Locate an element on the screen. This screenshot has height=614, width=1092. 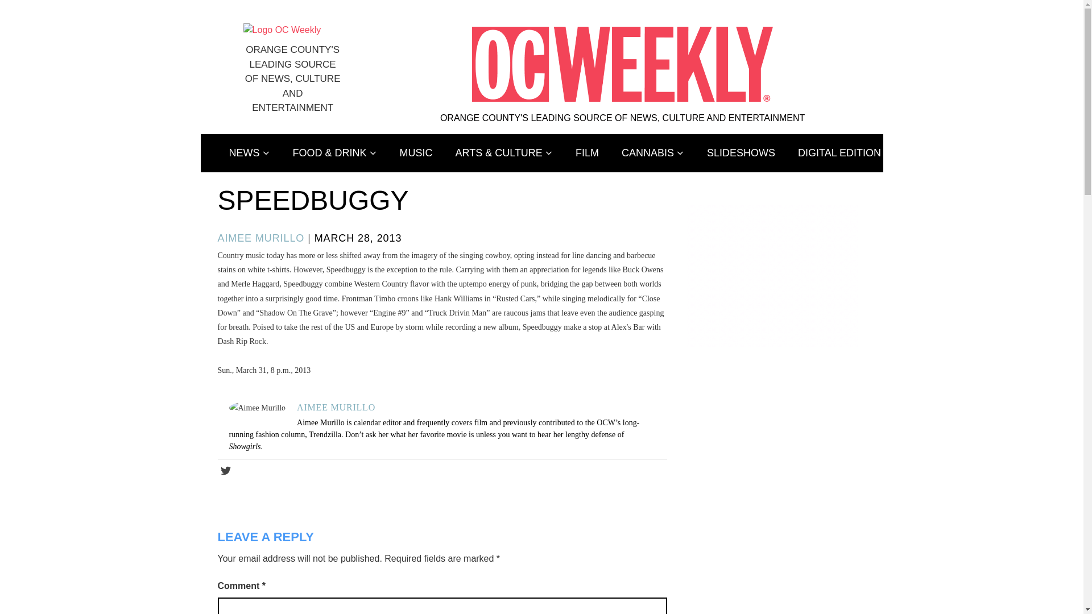
CANNABIS is located at coordinates (653, 153).